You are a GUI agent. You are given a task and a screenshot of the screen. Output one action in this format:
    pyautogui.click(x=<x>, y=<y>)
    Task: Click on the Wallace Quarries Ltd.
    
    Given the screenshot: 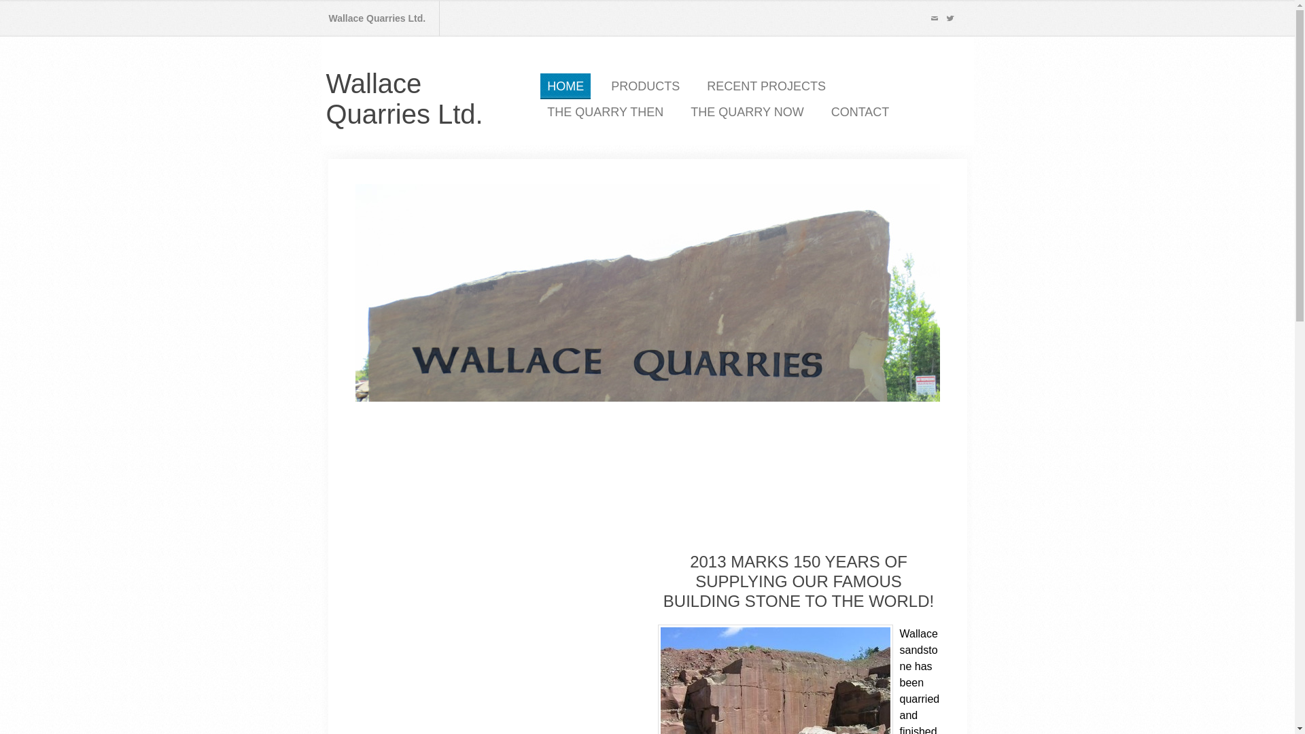 What is the action you would take?
    pyautogui.click(x=404, y=99)
    